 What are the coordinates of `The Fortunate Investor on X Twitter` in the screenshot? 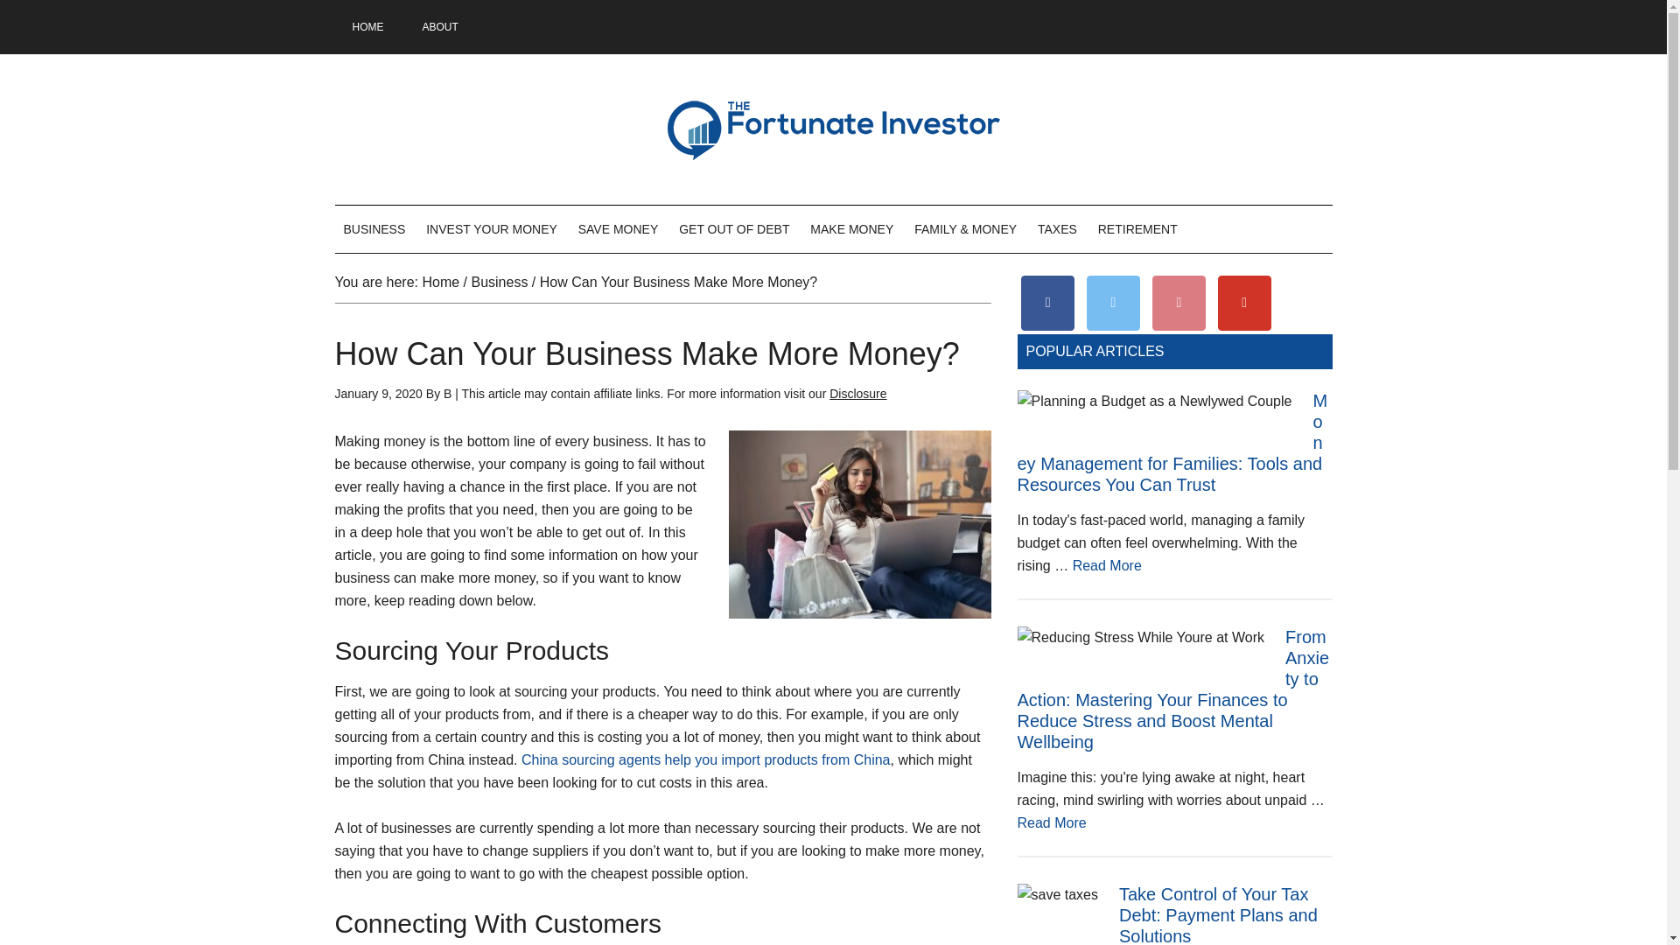 It's located at (1113, 303).